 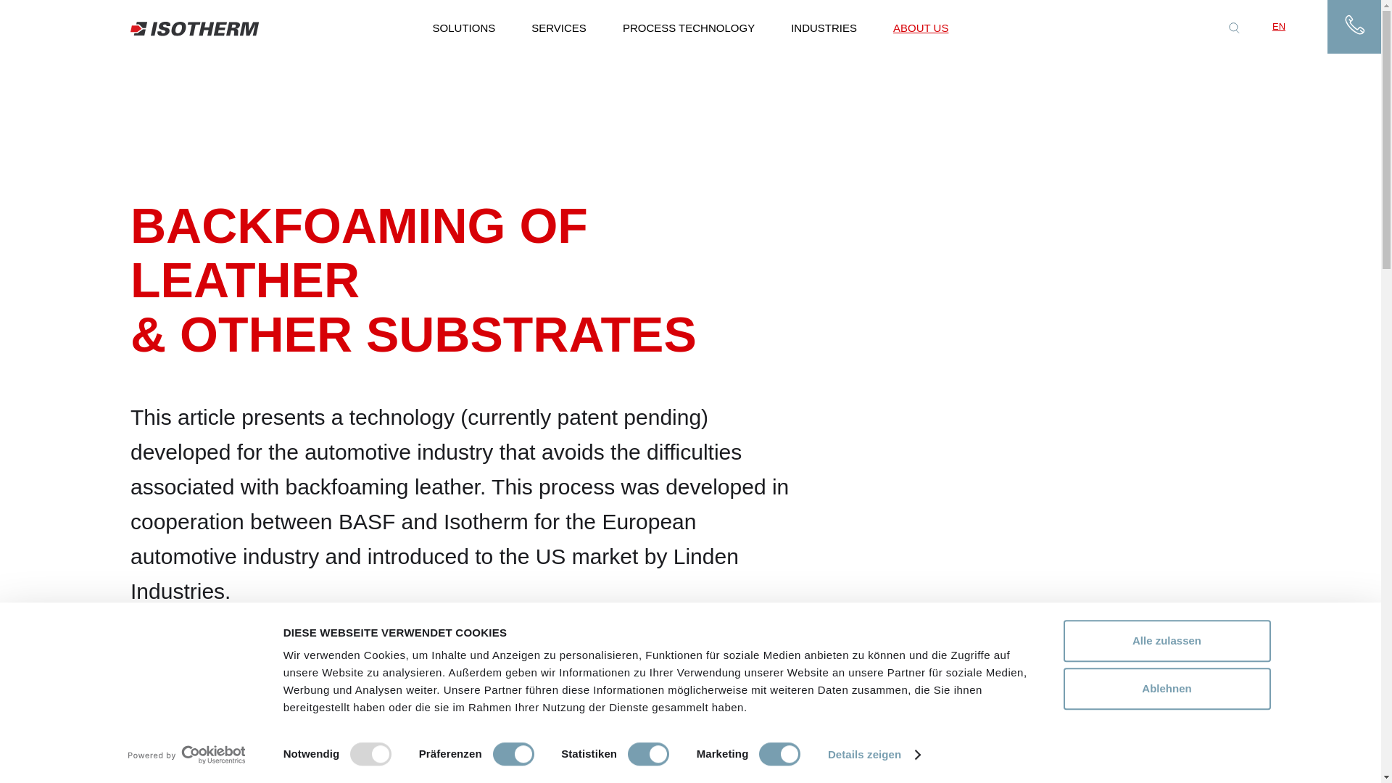 What do you see at coordinates (194, 30) in the screenshot?
I see `isotherm.ch` at bounding box center [194, 30].